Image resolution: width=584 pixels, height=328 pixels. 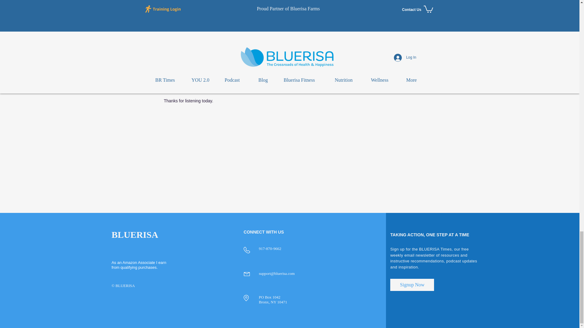 What do you see at coordinates (412, 285) in the screenshot?
I see `Signup Now` at bounding box center [412, 285].